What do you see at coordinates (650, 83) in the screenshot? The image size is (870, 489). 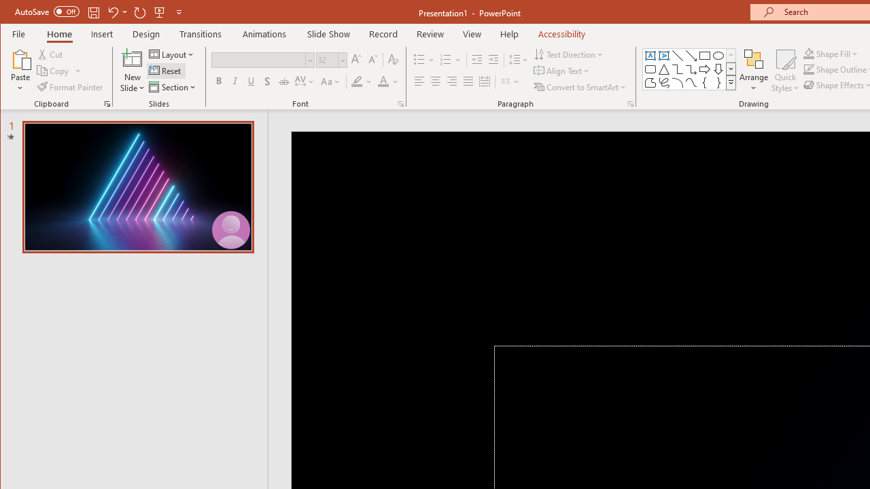 I see `Freeform: Shape` at bounding box center [650, 83].